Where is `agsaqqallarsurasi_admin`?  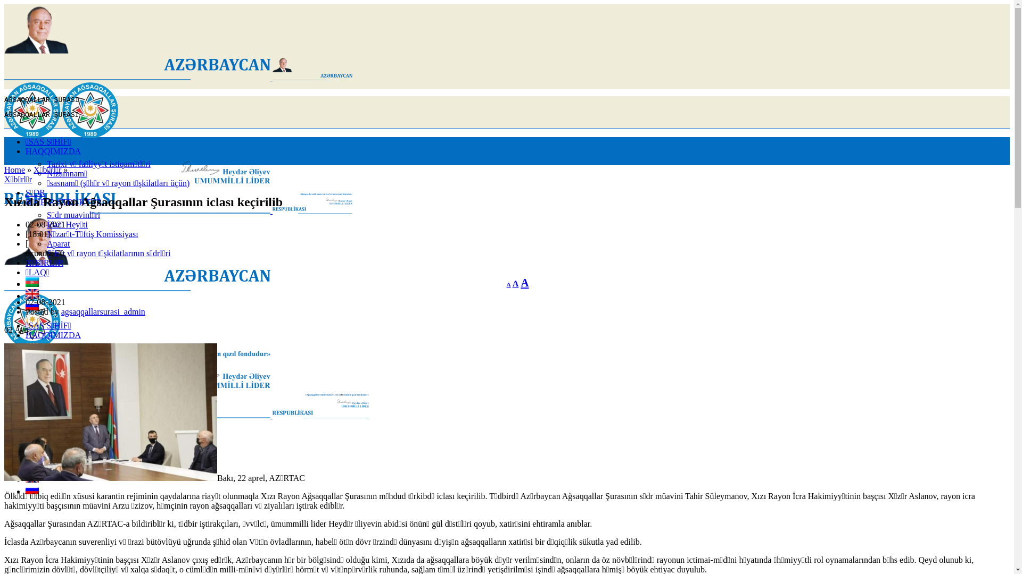
agsaqqallarsurasi_admin is located at coordinates (103, 311).